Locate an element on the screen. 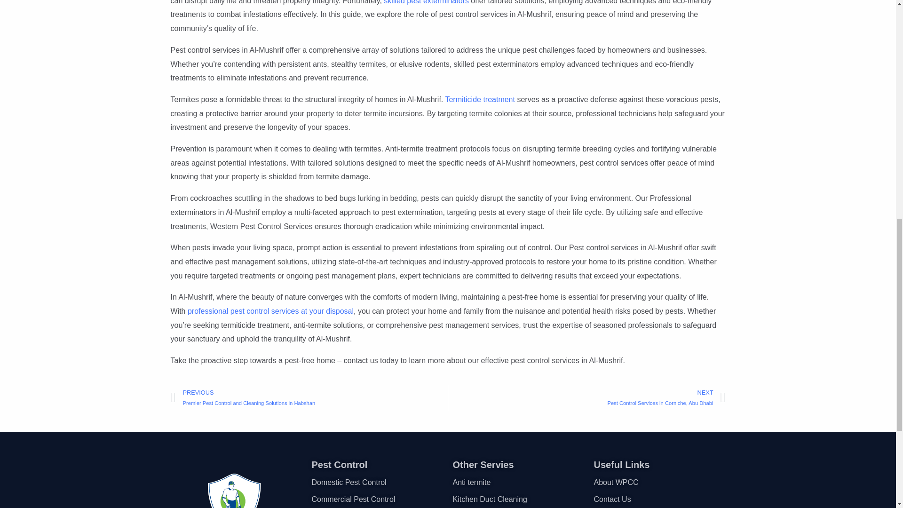 Image resolution: width=903 pixels, height=508 pixels. skilled pest exterminators is located at coordinates (425, 2).